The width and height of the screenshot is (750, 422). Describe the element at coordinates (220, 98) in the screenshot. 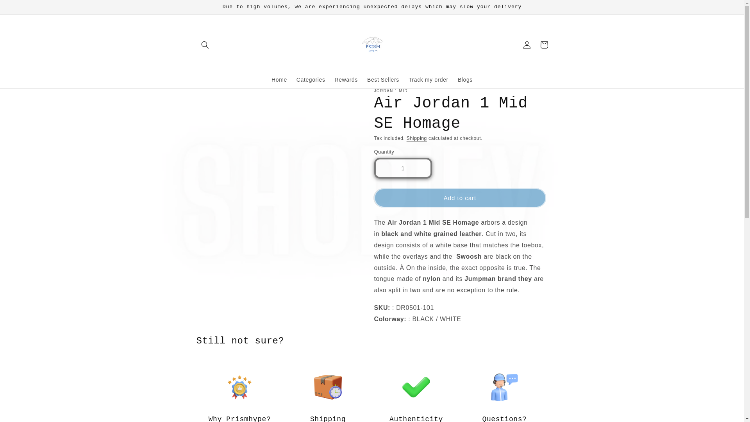

I see `Skip to product information` at that location.